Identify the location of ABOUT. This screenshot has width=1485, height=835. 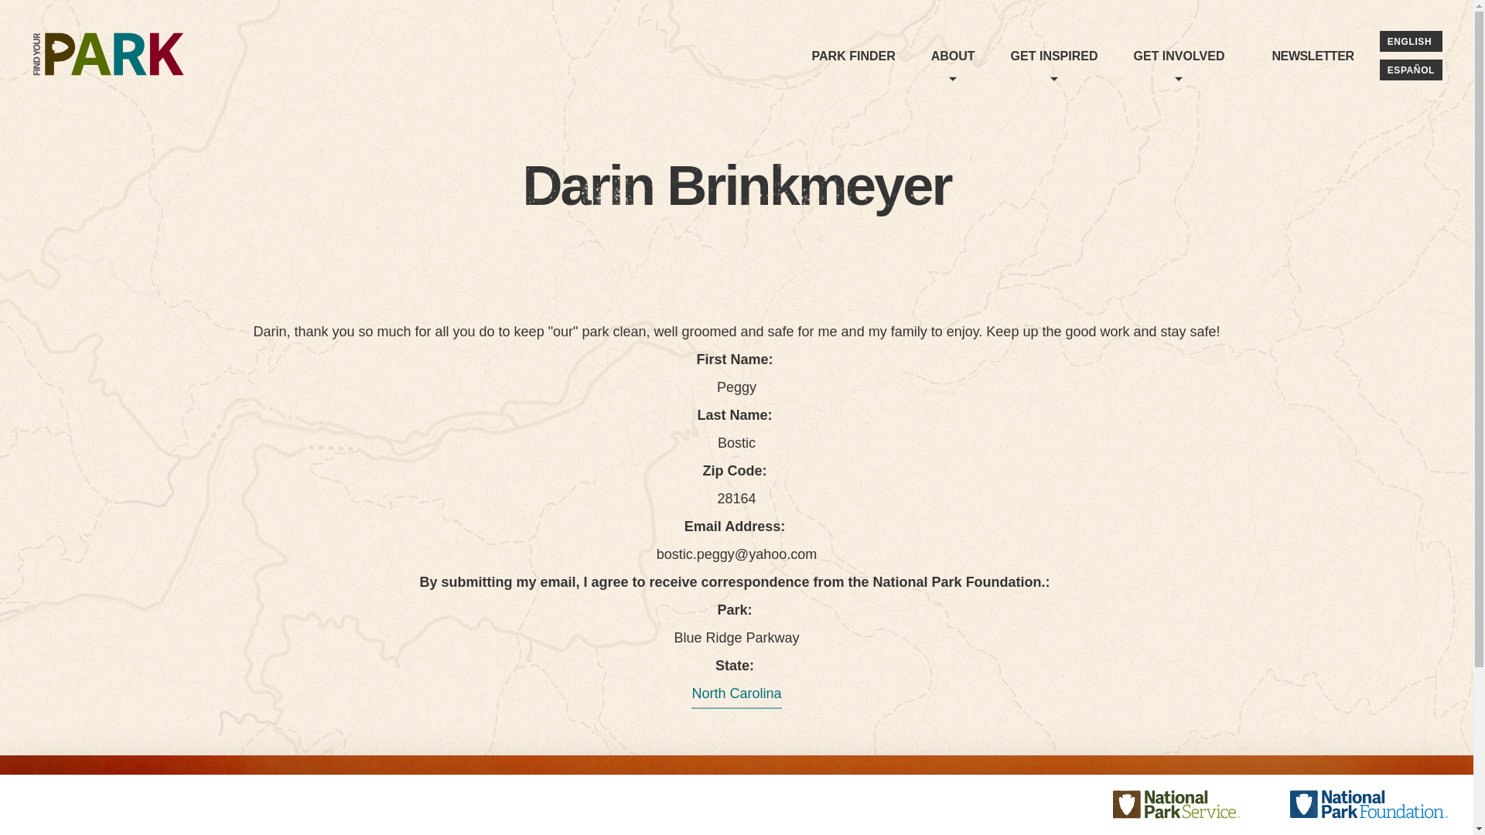
(736, 694).